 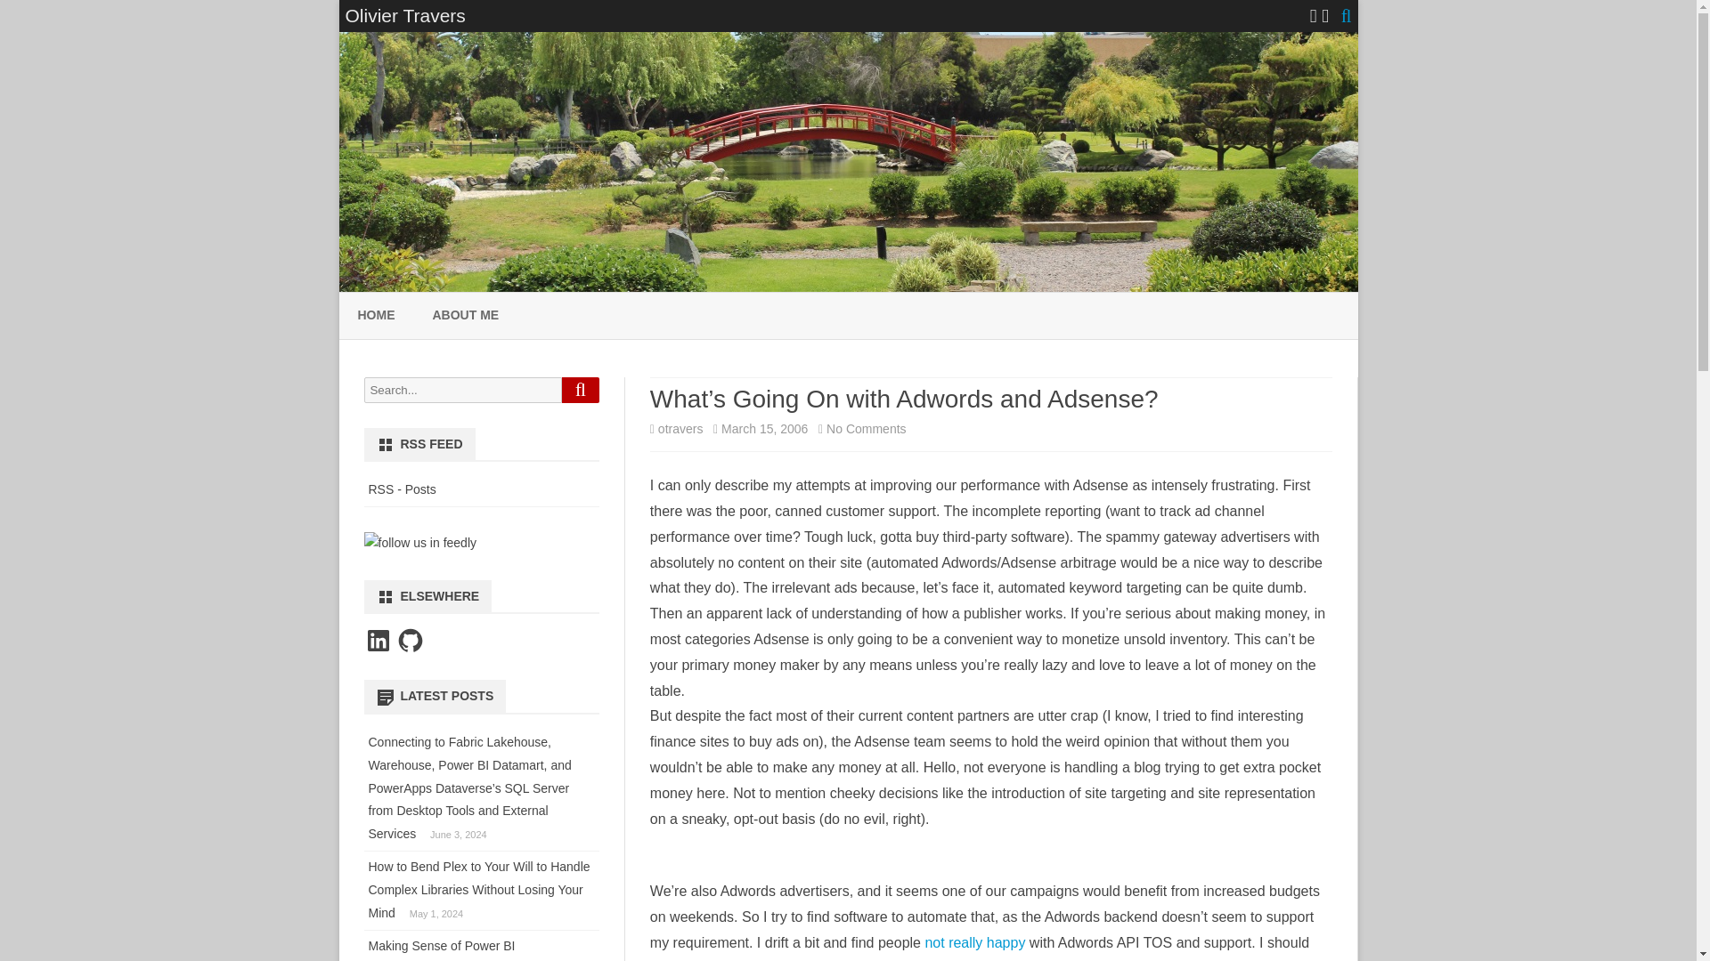 I want to click on GitHub, so click(x=410, y=641).